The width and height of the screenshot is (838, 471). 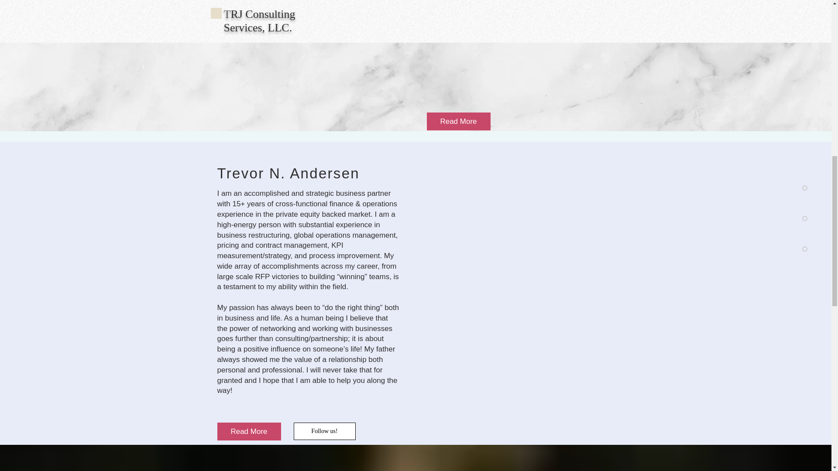 What do you see at coordinates (249, 431) in the screenshot?
I see `Read More` at bounding box center [249, 431].